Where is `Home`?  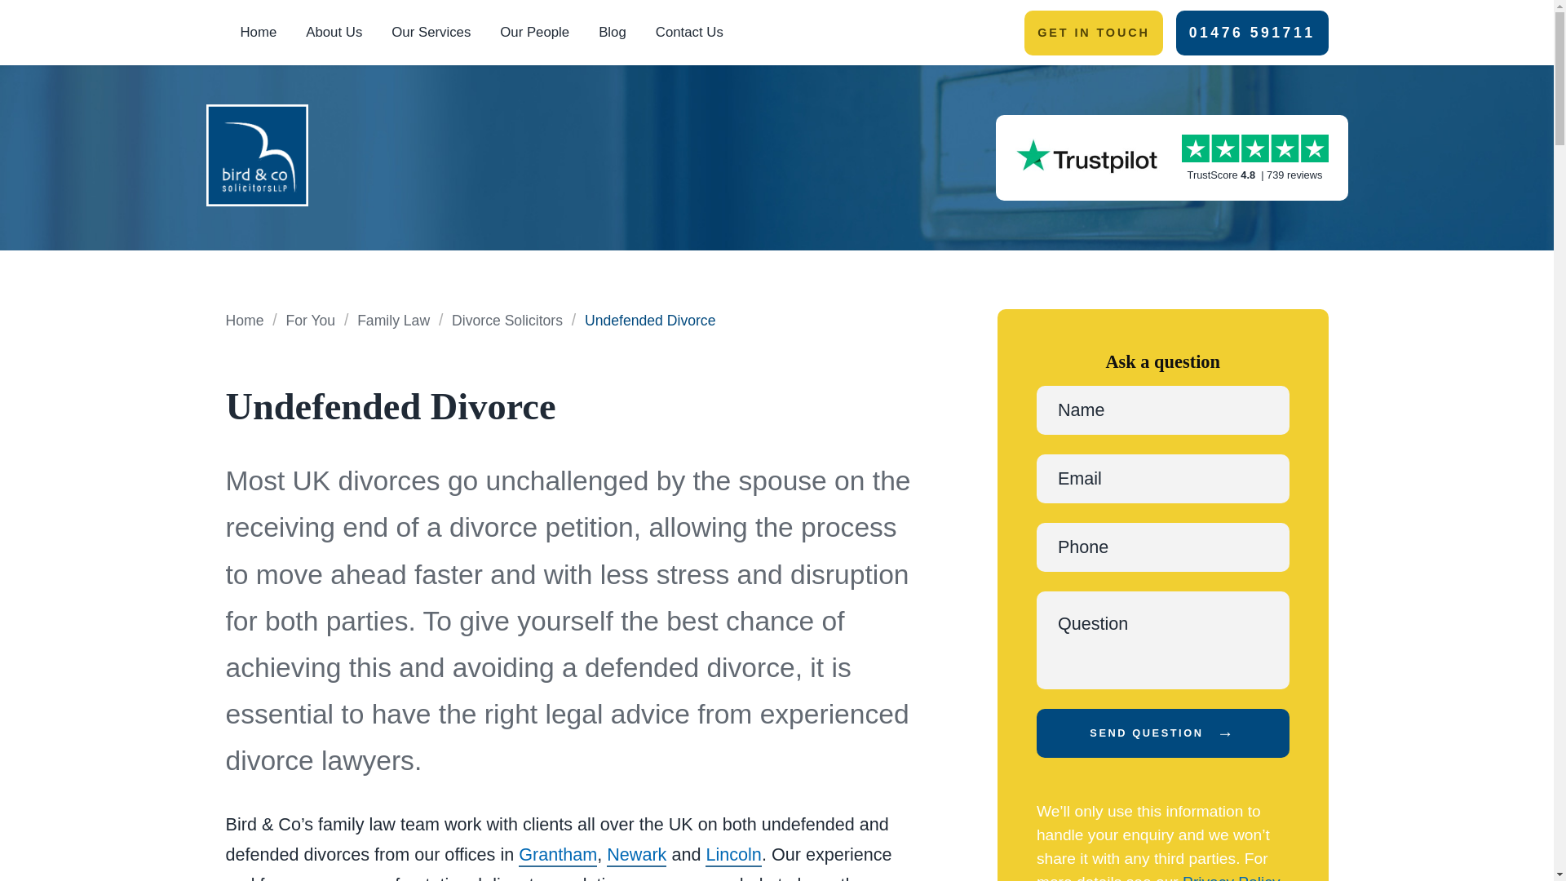 Home is located at coordinates (258, 33).